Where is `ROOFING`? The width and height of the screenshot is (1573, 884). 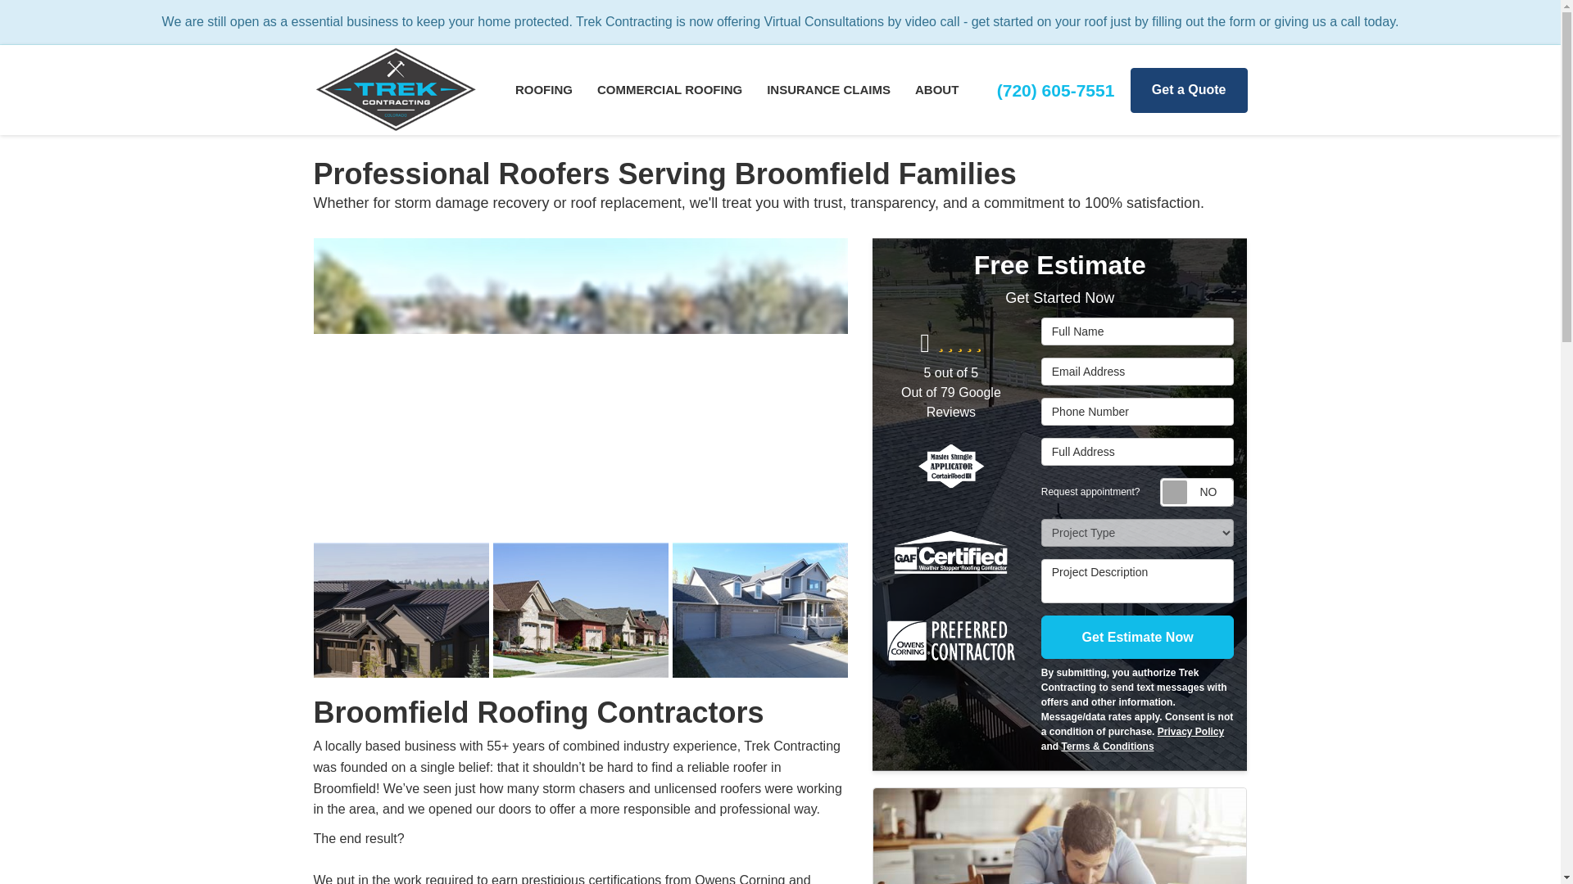
ROOFING is located at coordinates (544, 90).